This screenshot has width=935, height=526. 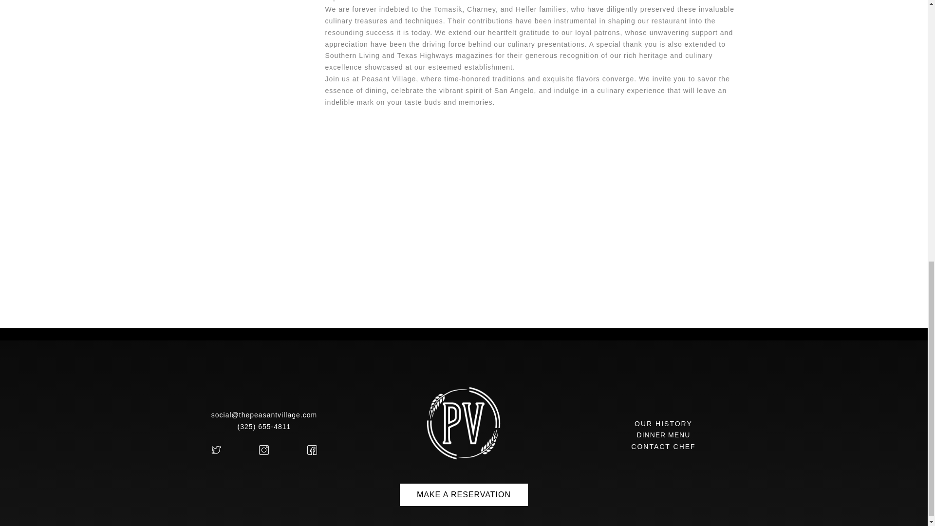 What do you see at coordinates (663, 446) in the screenshot?
I see `CONTACT CHEF` at bounding box center [663, 446].